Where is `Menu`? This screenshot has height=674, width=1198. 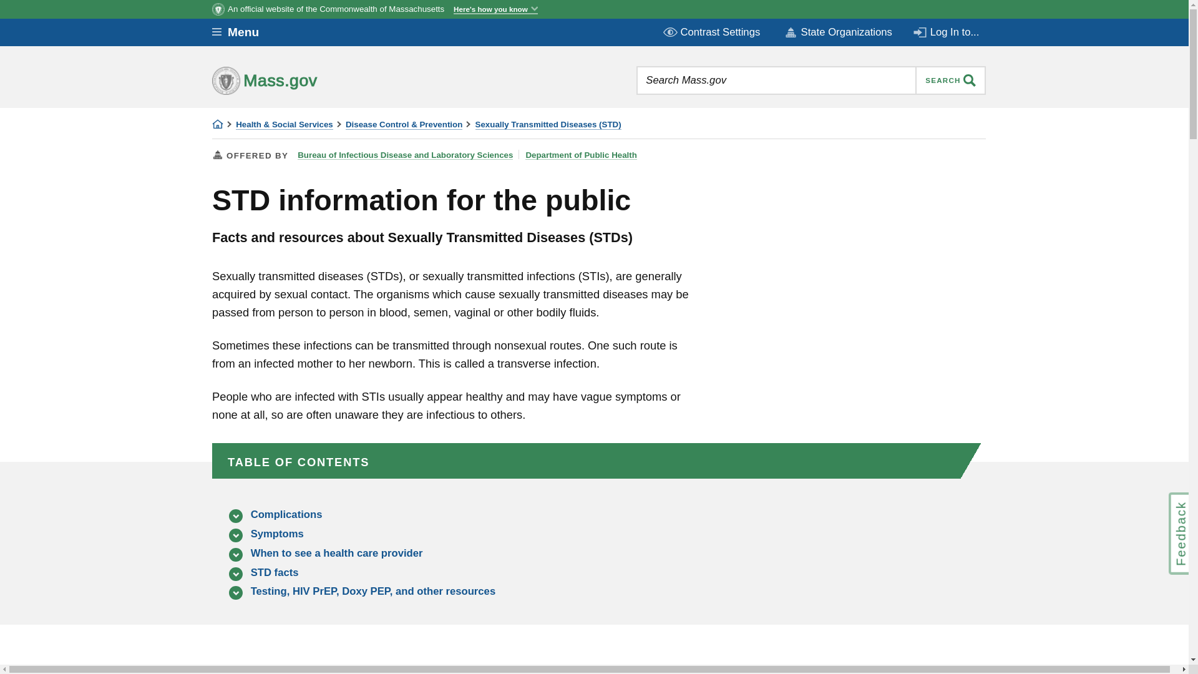
Menu is located at coordinates (245, 32).